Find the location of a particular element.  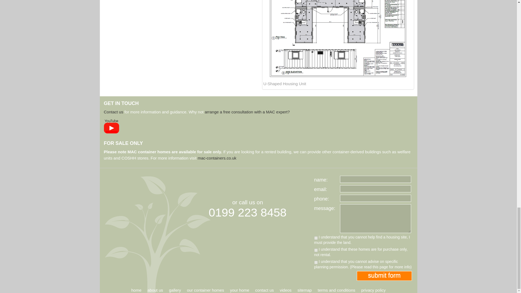

on is located at coordinates (316, 263).